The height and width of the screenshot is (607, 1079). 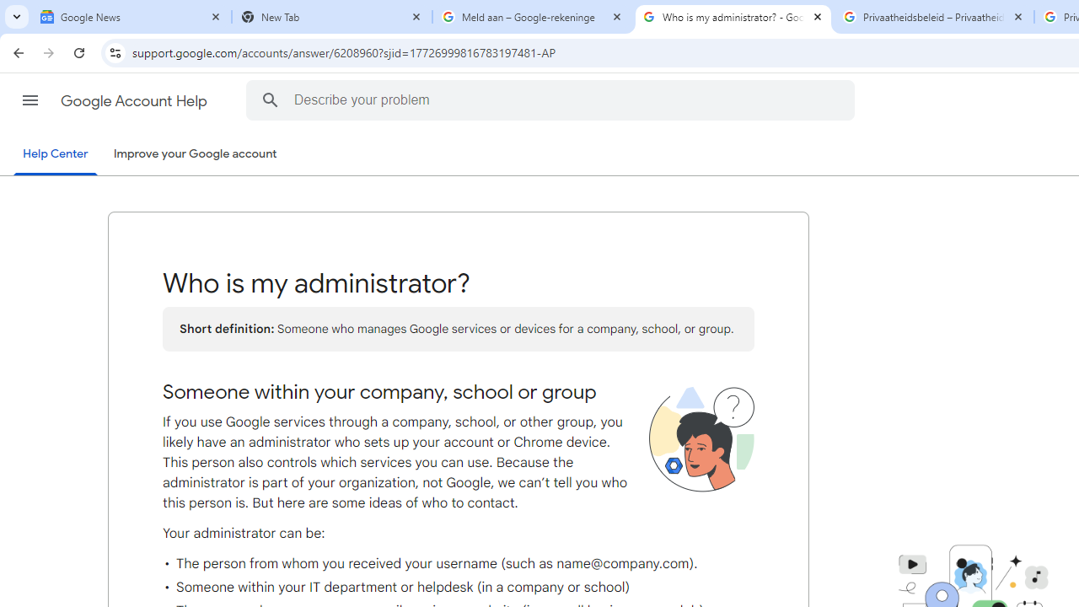 I want to click on New Tab, so click(x=332, y=17).